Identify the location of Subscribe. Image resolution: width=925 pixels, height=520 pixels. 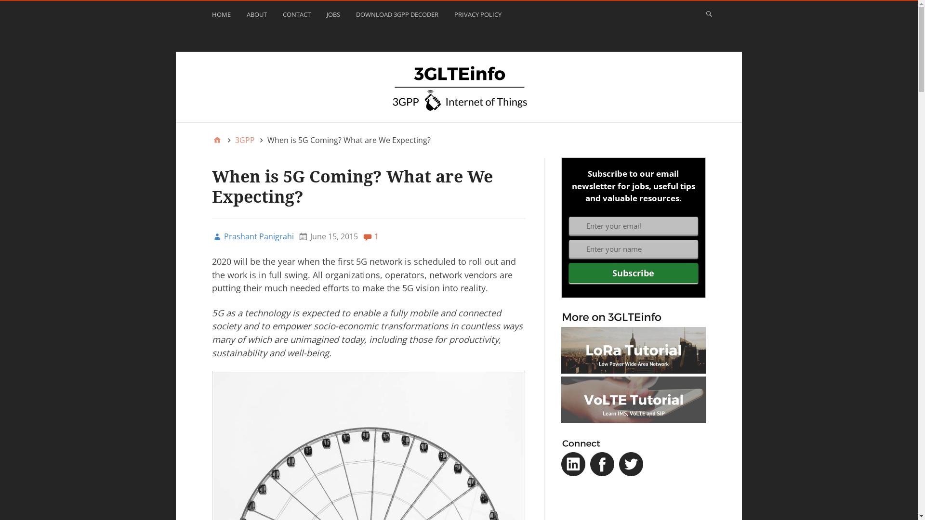
(634, 273).